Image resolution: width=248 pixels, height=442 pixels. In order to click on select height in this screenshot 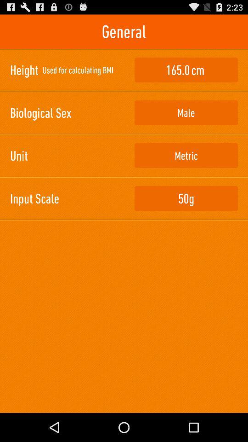, I will do `click(186, 70)`.